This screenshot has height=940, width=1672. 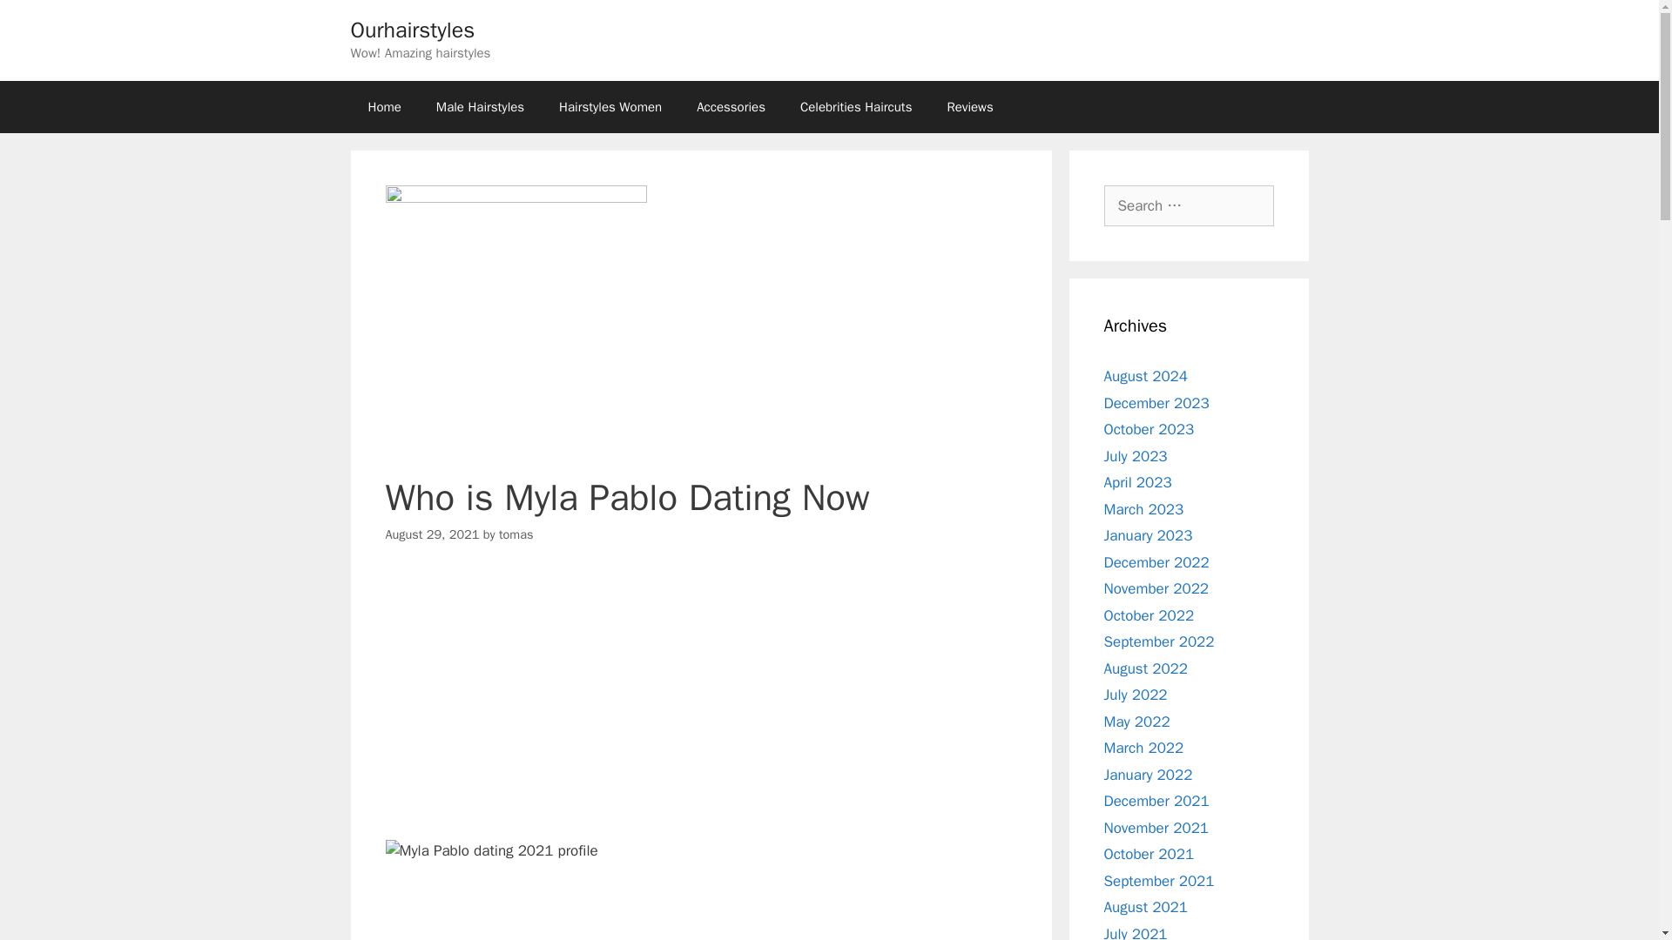 What do you see at coordinates (1137, 482) in the screenshot?
I see `April 2023` at bounding box center [1137, 482].